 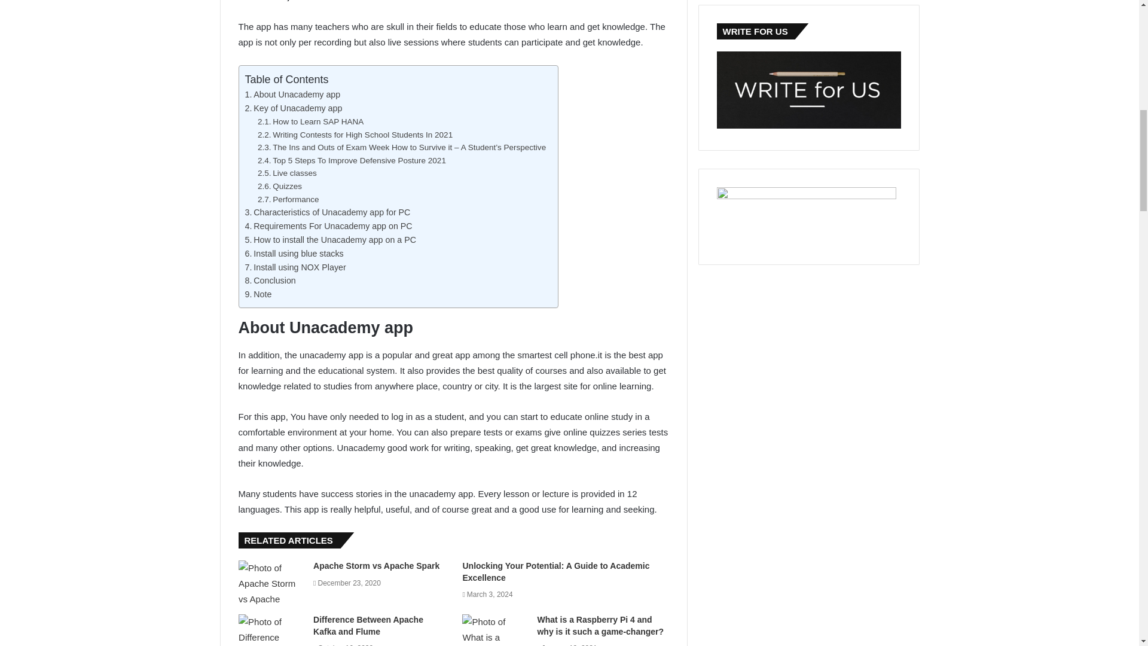 I want to click on Writing Contests for High School Students In 2021, so click(x=355, y=135).